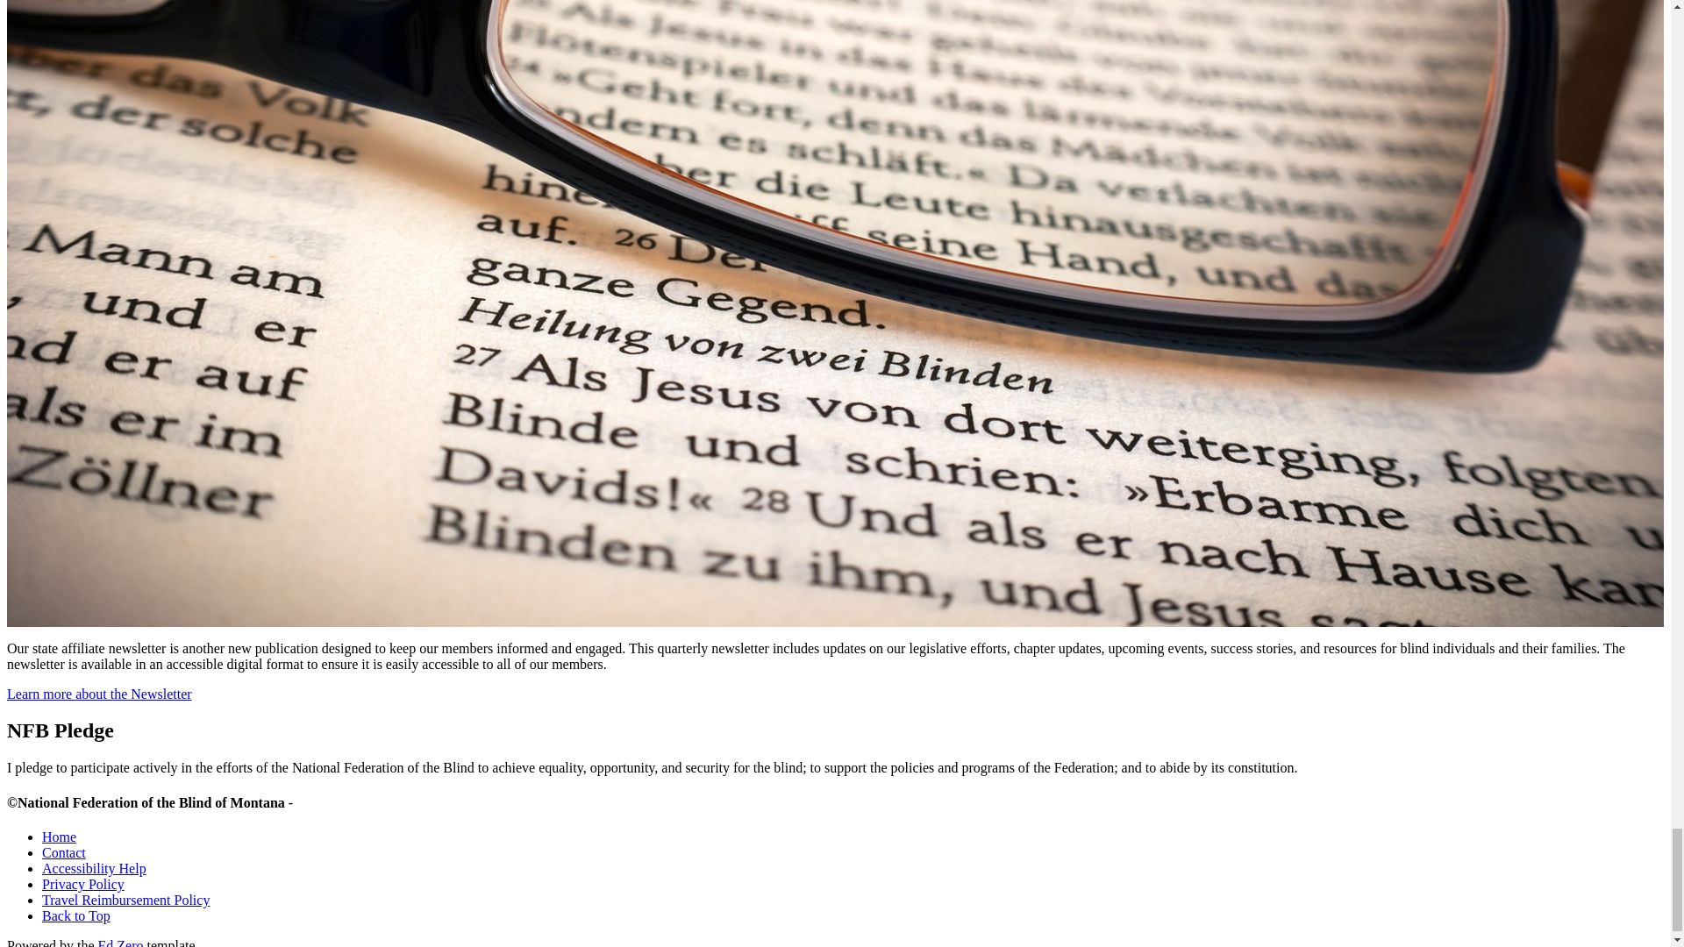 The height and width of the screenshot is (947, 1684). I want to click on Contact, so click(63, 852).